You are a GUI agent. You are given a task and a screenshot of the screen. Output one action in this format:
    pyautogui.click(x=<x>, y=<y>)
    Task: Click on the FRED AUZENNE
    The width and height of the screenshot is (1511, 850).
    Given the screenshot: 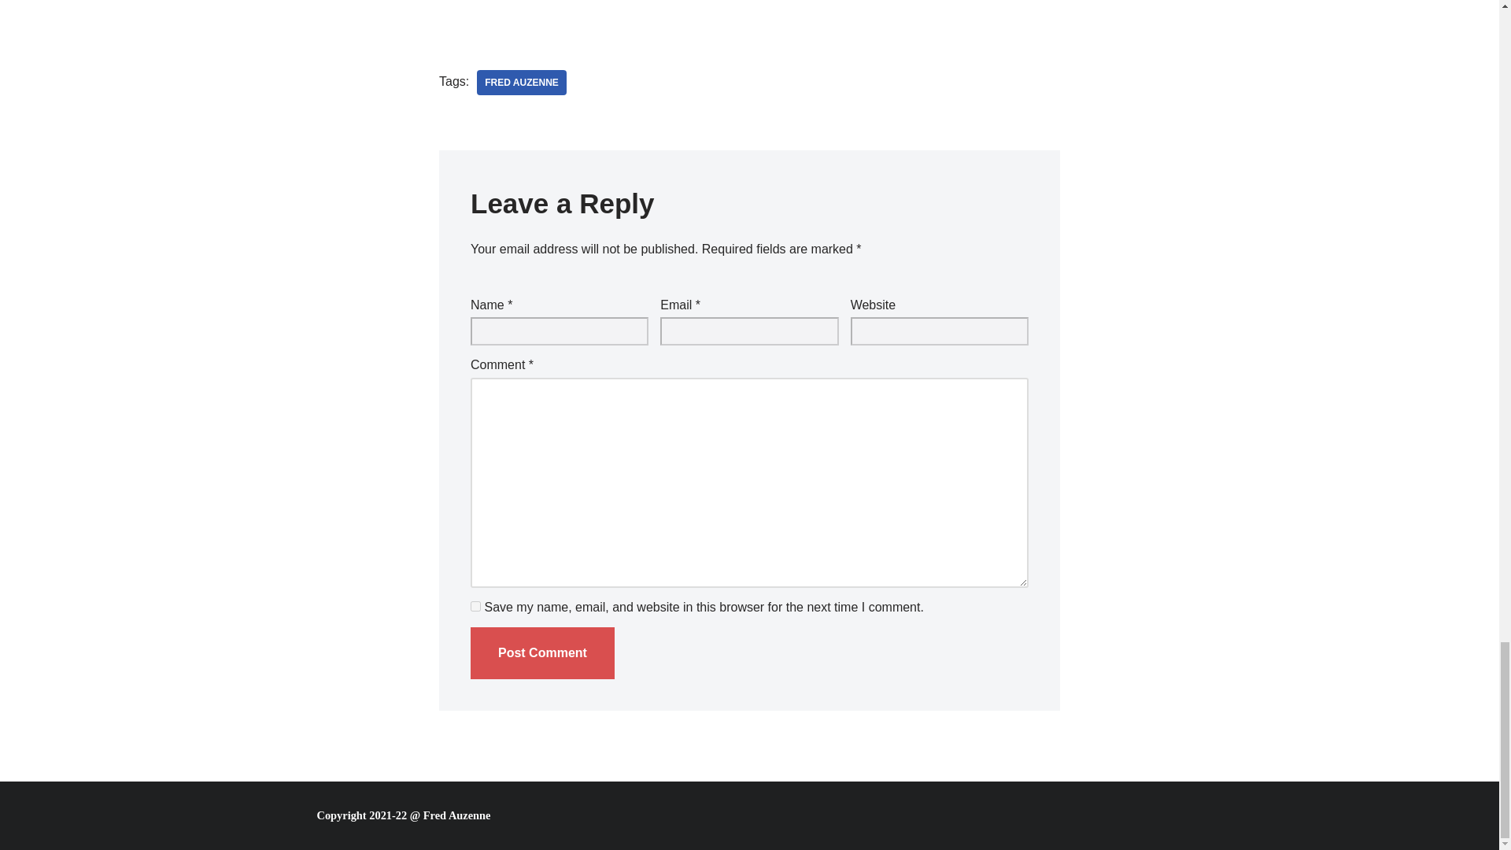 What is the action you would take?
    pyautogui.click(x=522, y=82)
    